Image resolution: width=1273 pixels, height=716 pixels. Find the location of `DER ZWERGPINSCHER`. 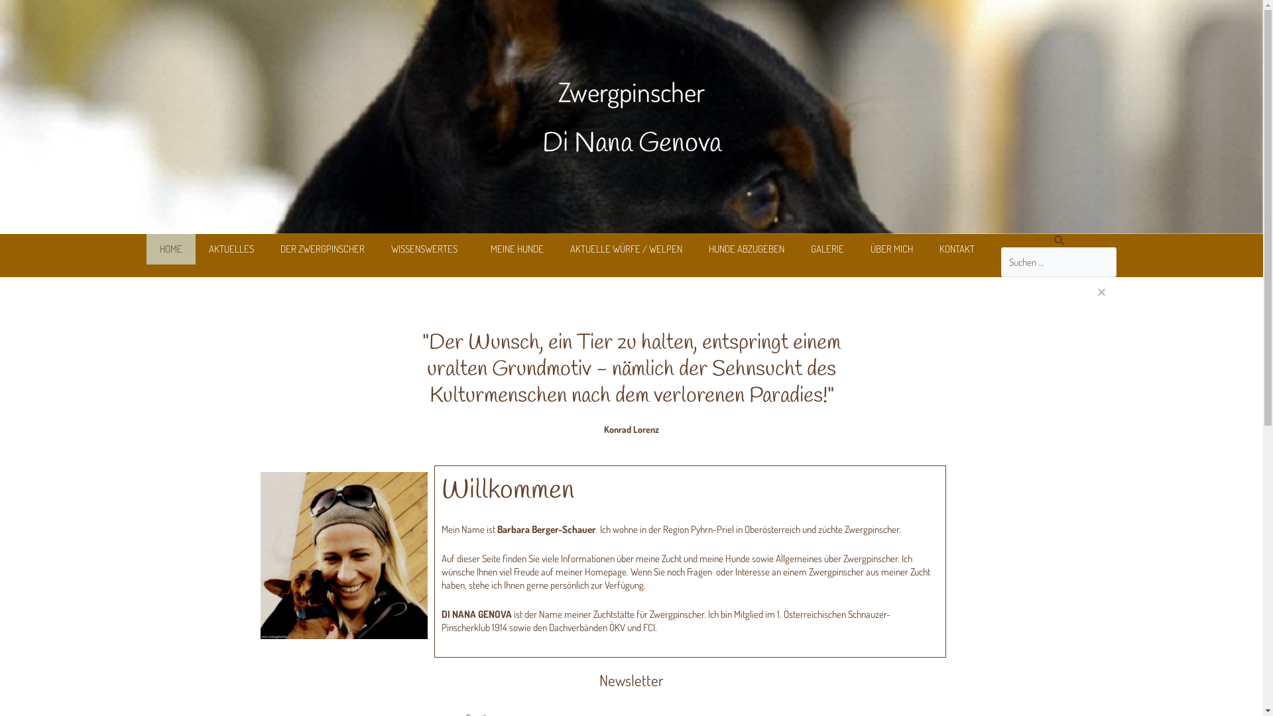

DER ZWERGPINSCHER is located at coordinates (322, 249).